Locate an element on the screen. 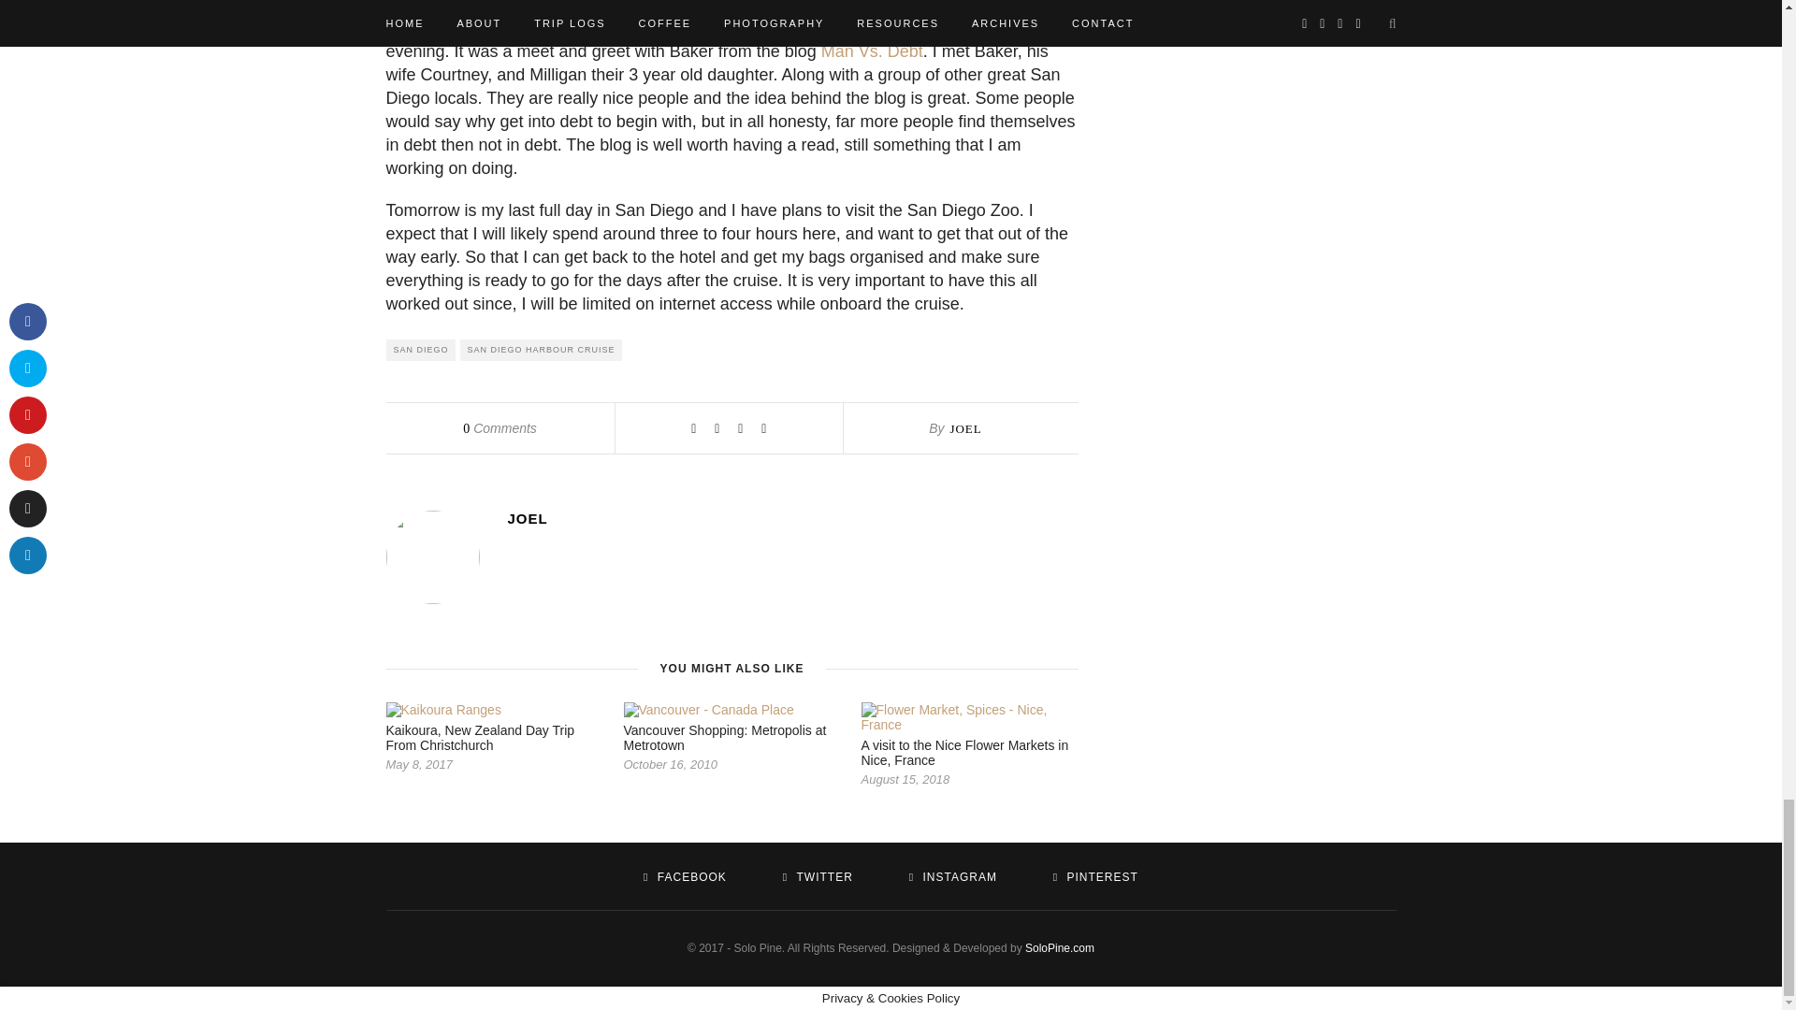 The width and height of the screenshot is (1796, 1010). Vancouver Shopping: Metropolis at Metrotown is located at coordinates (724, 737).